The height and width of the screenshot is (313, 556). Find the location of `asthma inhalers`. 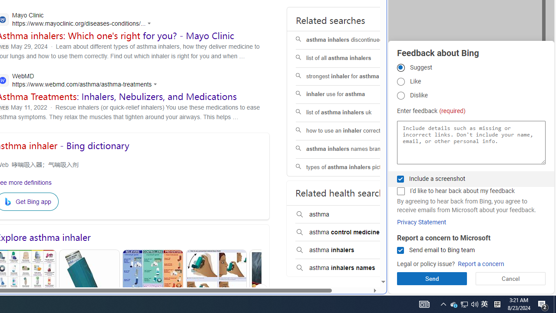

asthma inhalers is located at coordinates (351, 250).